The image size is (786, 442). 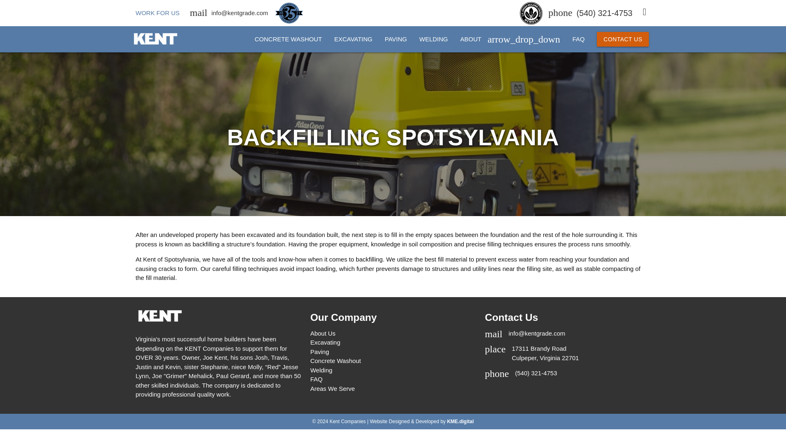 I want to click on Facebook, so click(x=623, y=39).